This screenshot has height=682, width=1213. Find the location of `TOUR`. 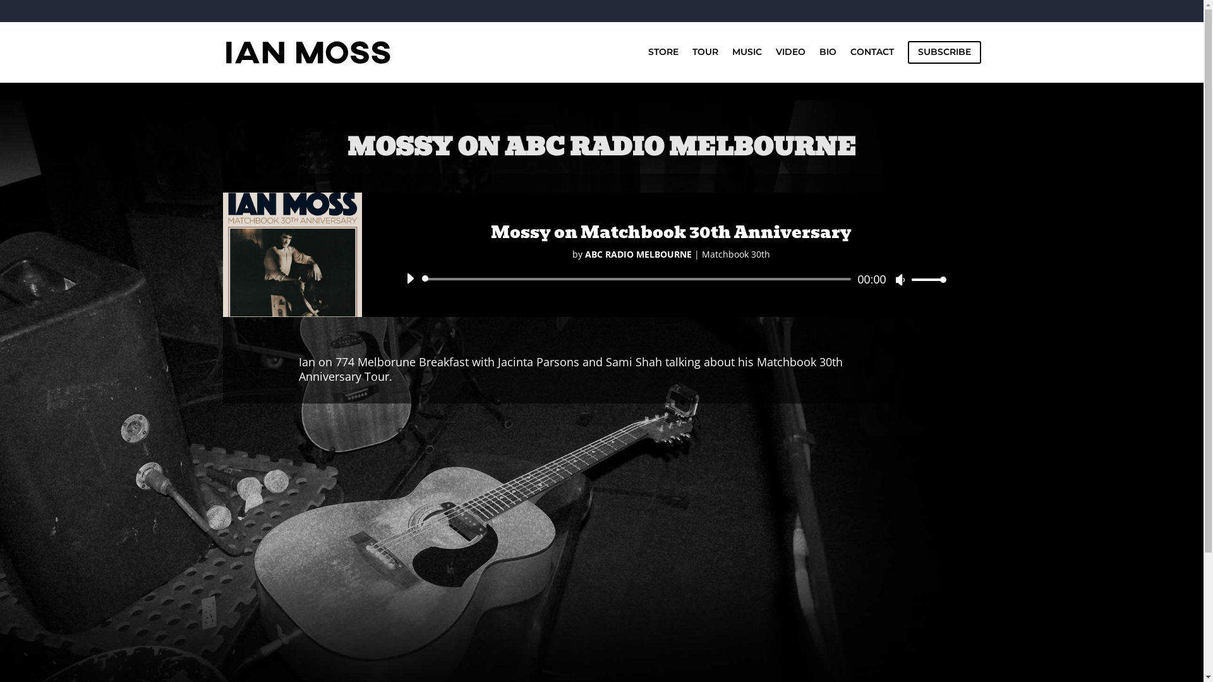

TOUR is located at coordinates (705, 61).